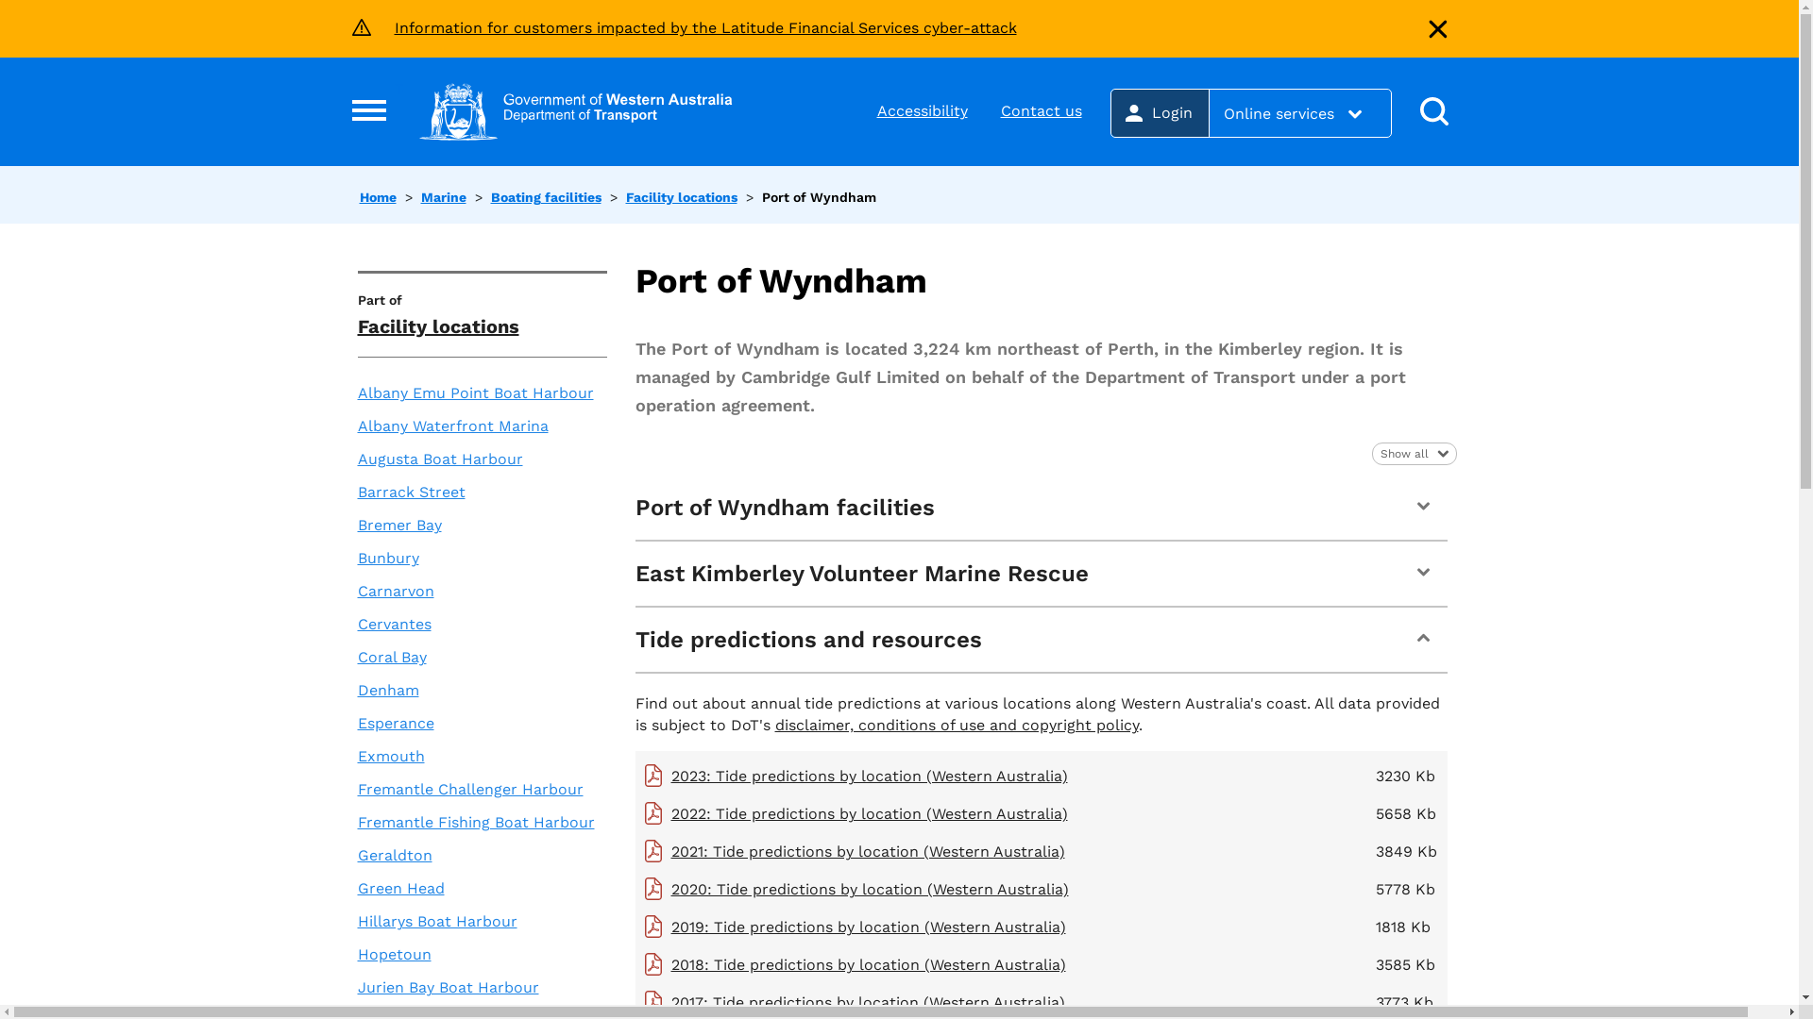  I want to click on Coral Bay, so click(391, 657).